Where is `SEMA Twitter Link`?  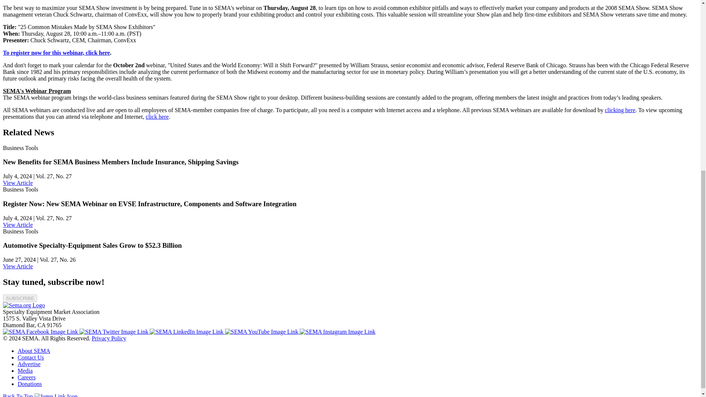 SEMA Twitter Link is located at coordinates (114, 332).